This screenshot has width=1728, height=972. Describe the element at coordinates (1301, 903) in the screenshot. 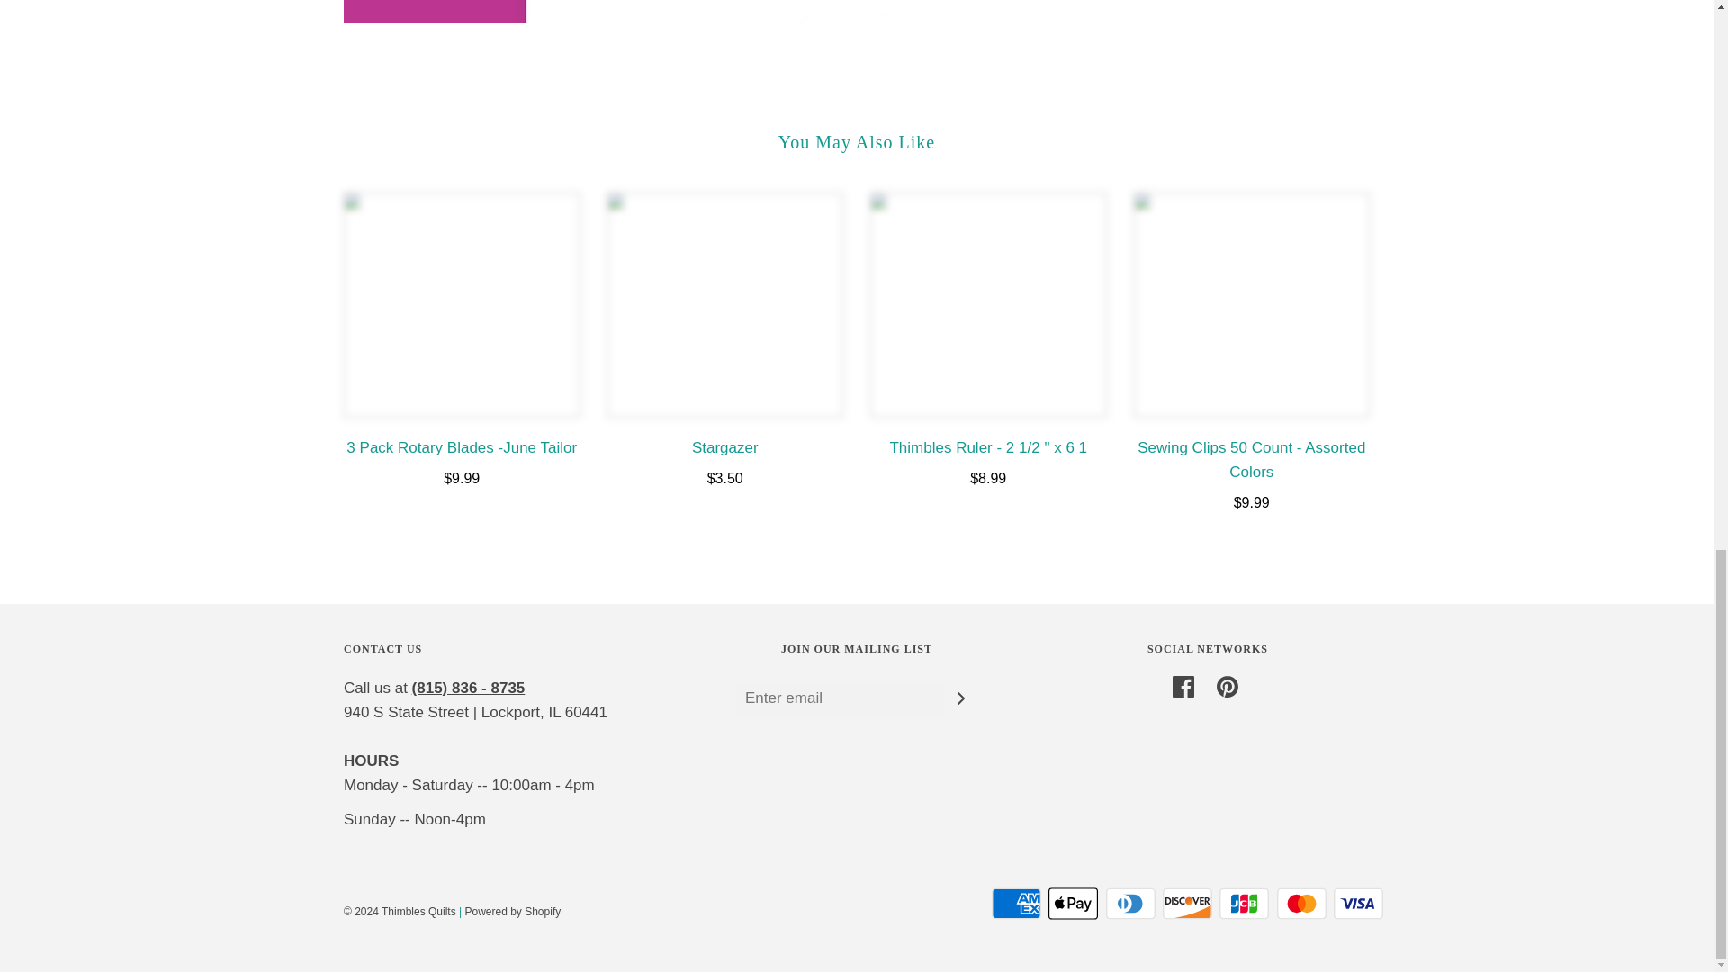

I see `Mastercard` at that location.